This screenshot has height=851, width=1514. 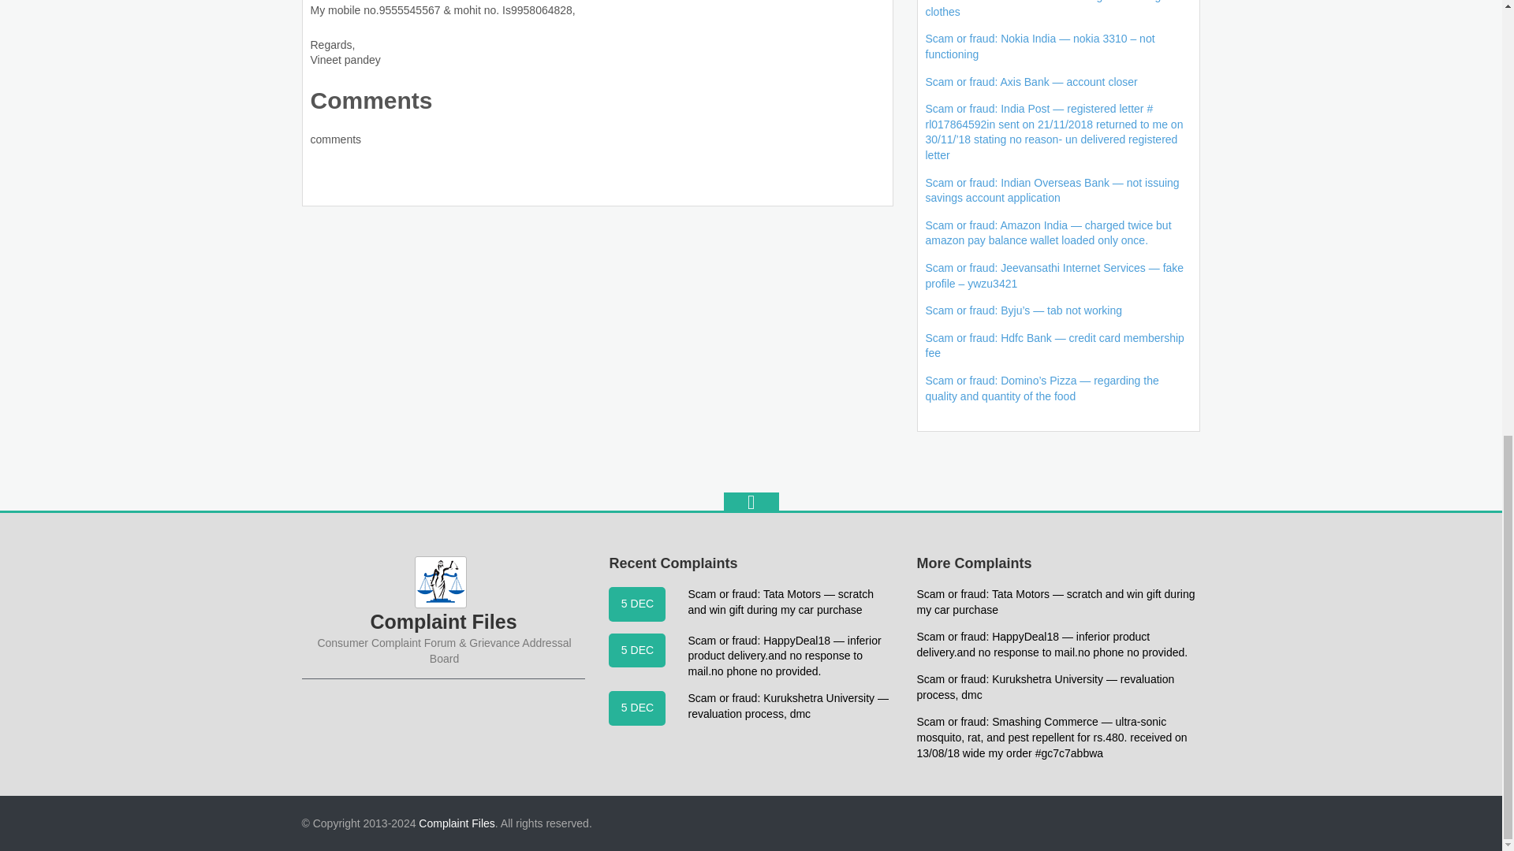 What do you see at coordinates (637, 604) in the screenshot?
I see `5 DEC` at bounding box center [637, 604].